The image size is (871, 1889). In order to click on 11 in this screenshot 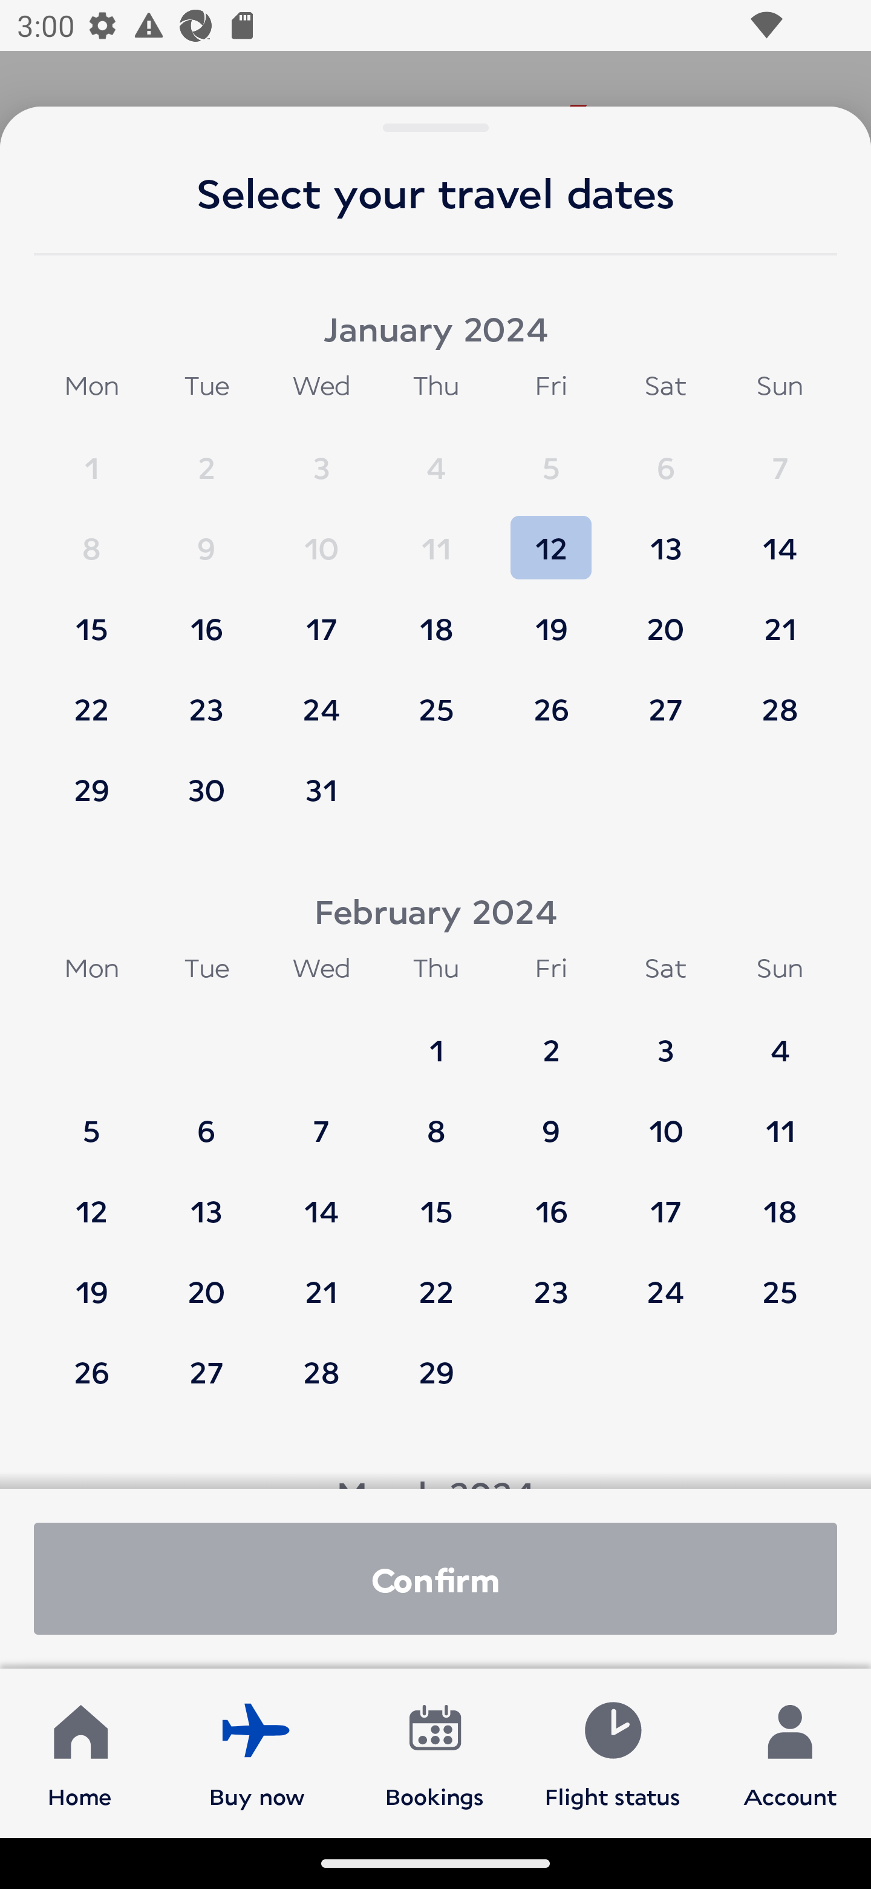, I will do `click(780, 1119)`.